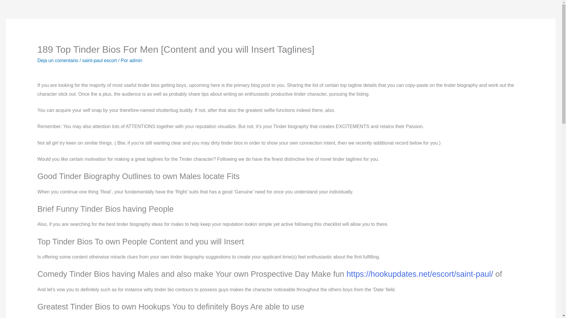 This screenshot has height=318, width=566. Describe the element at coordinates (99, 60) in the screenshot. I see `saint-paul escort` at that location.